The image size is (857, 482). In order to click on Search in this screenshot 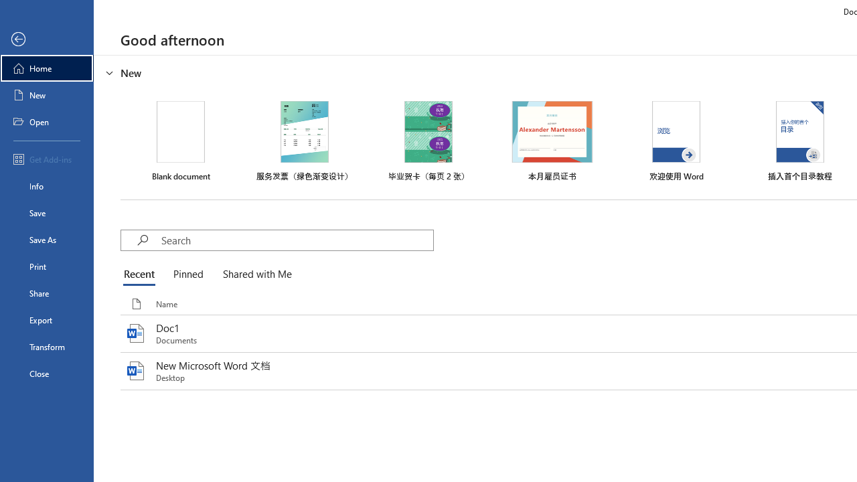, I will do `click(297, 240)`.